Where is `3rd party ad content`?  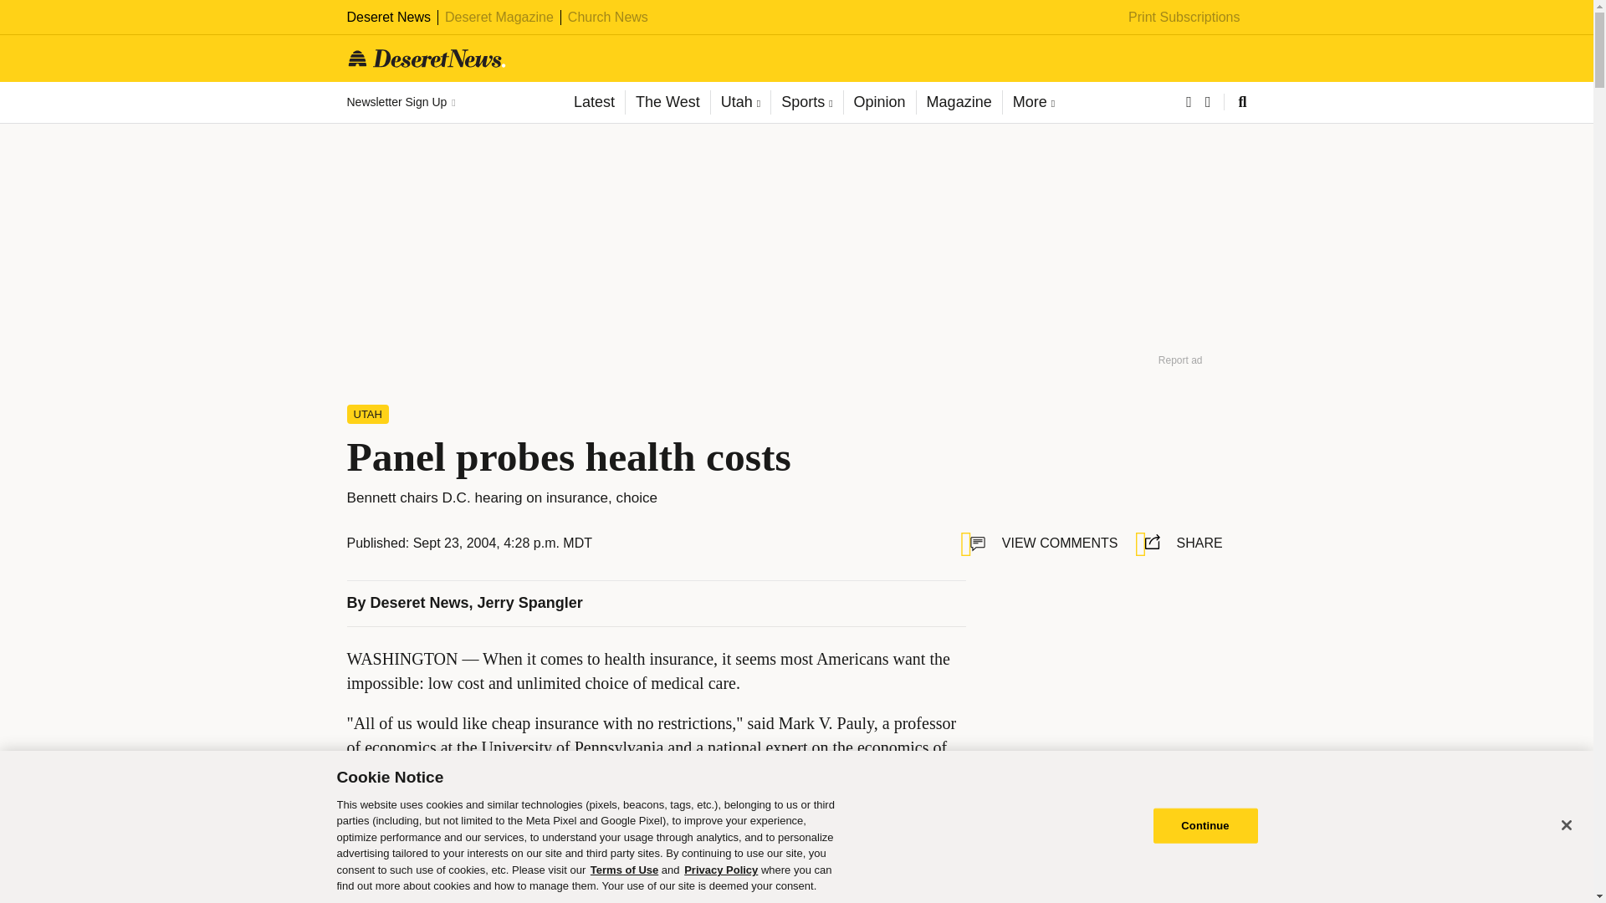
3rd party ad content is located at coordinates (1112, 684).